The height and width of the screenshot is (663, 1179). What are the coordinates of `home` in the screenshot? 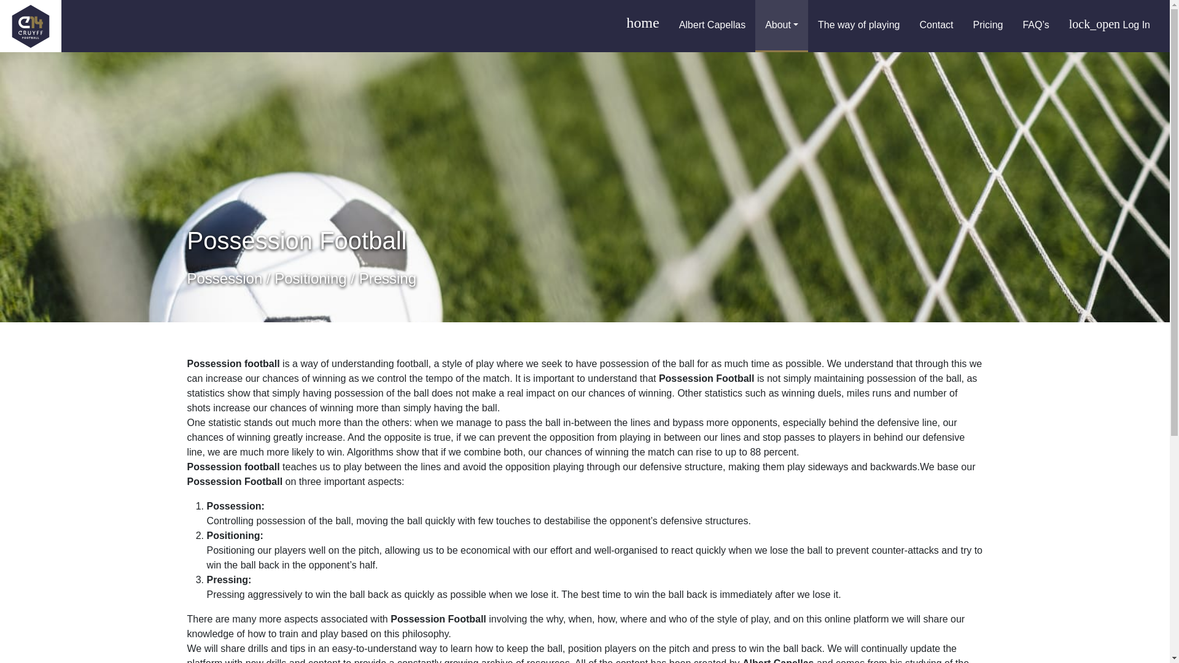 It's located at (642, 26).